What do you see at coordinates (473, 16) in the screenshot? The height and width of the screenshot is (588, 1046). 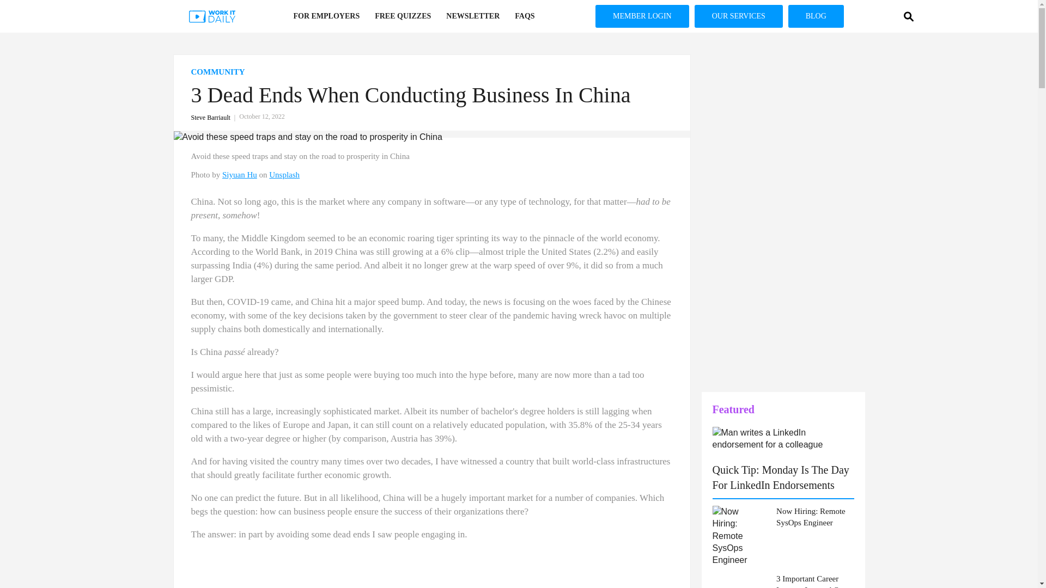 I see `NEWSLETTER` at bounding box center [473, 16].